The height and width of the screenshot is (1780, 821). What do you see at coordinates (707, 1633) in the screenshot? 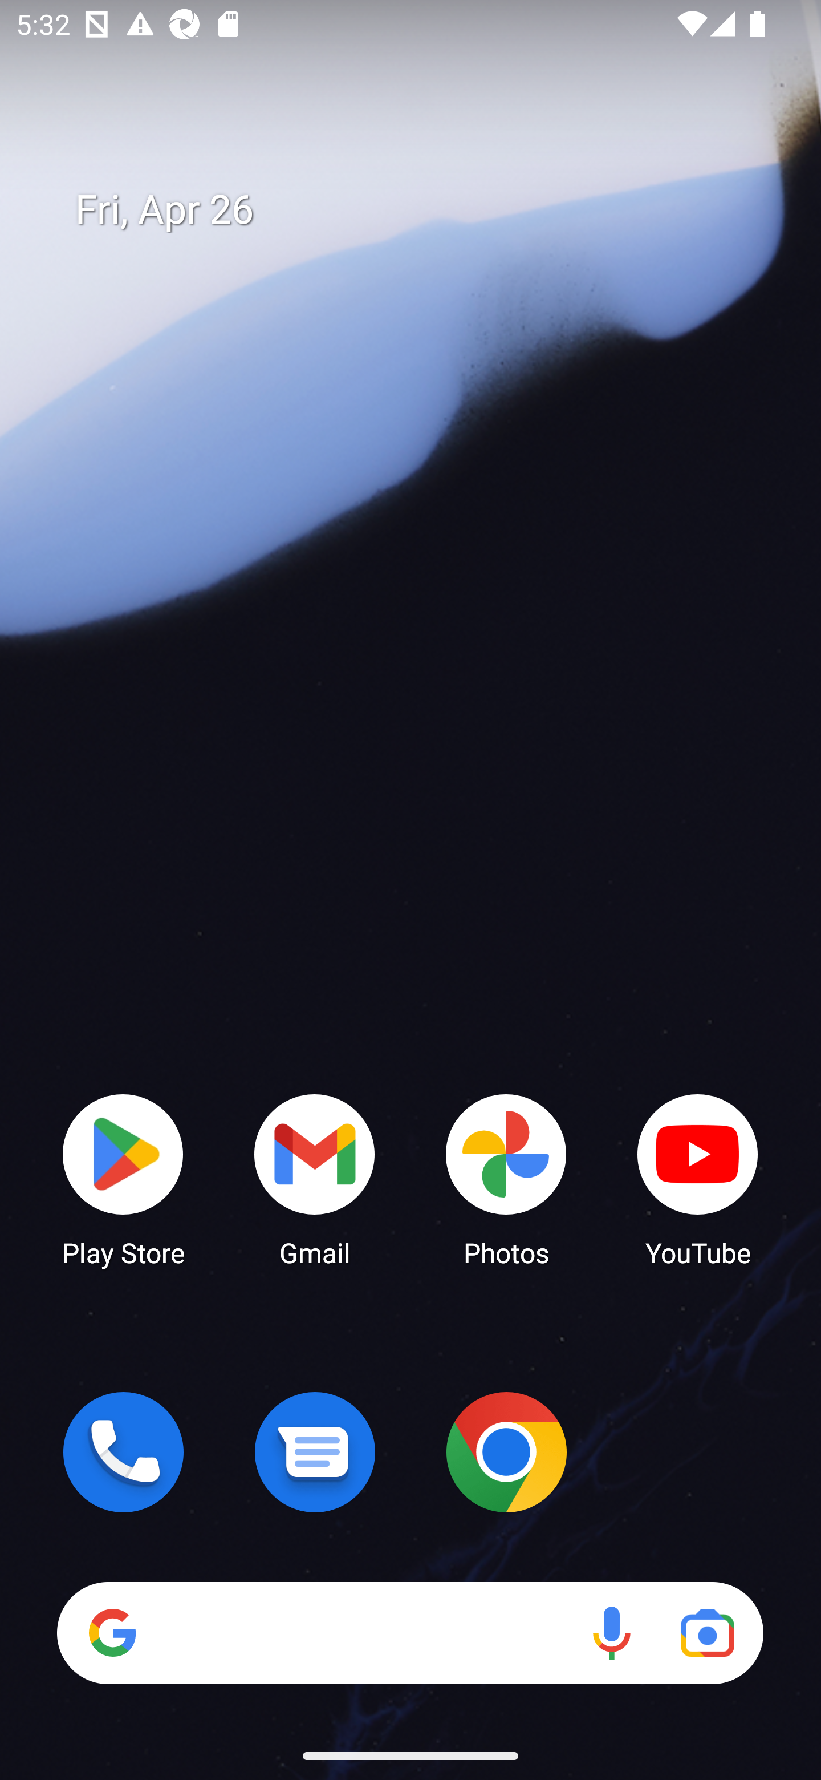
I see `Google Lens` at bounding box center [707, 1633].